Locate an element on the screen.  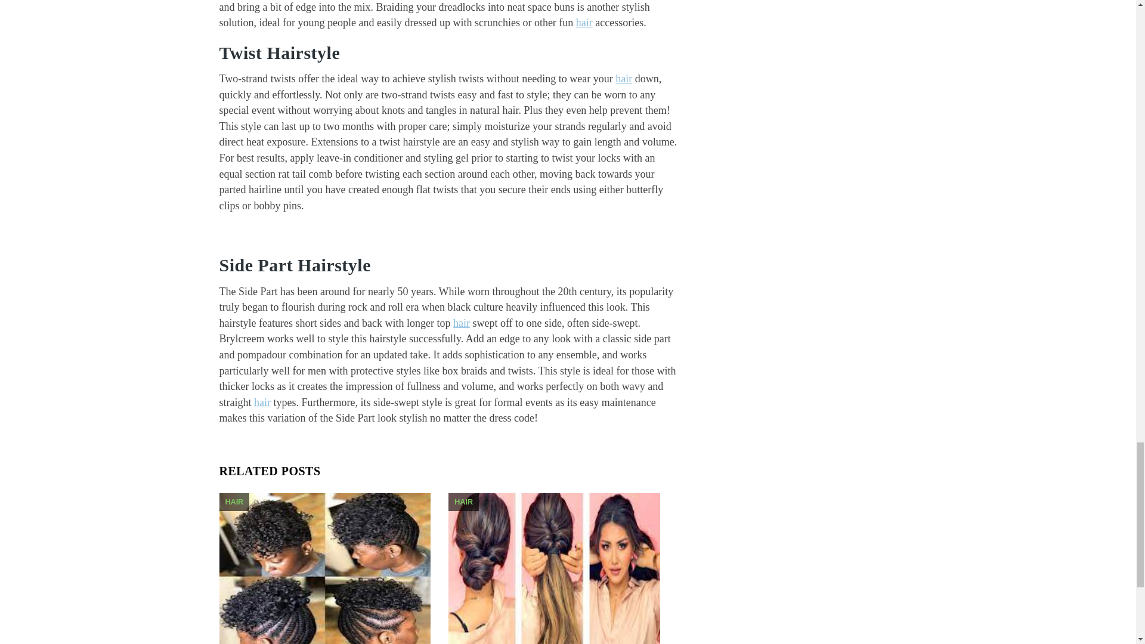
hair is located at coordinates (624, 79).